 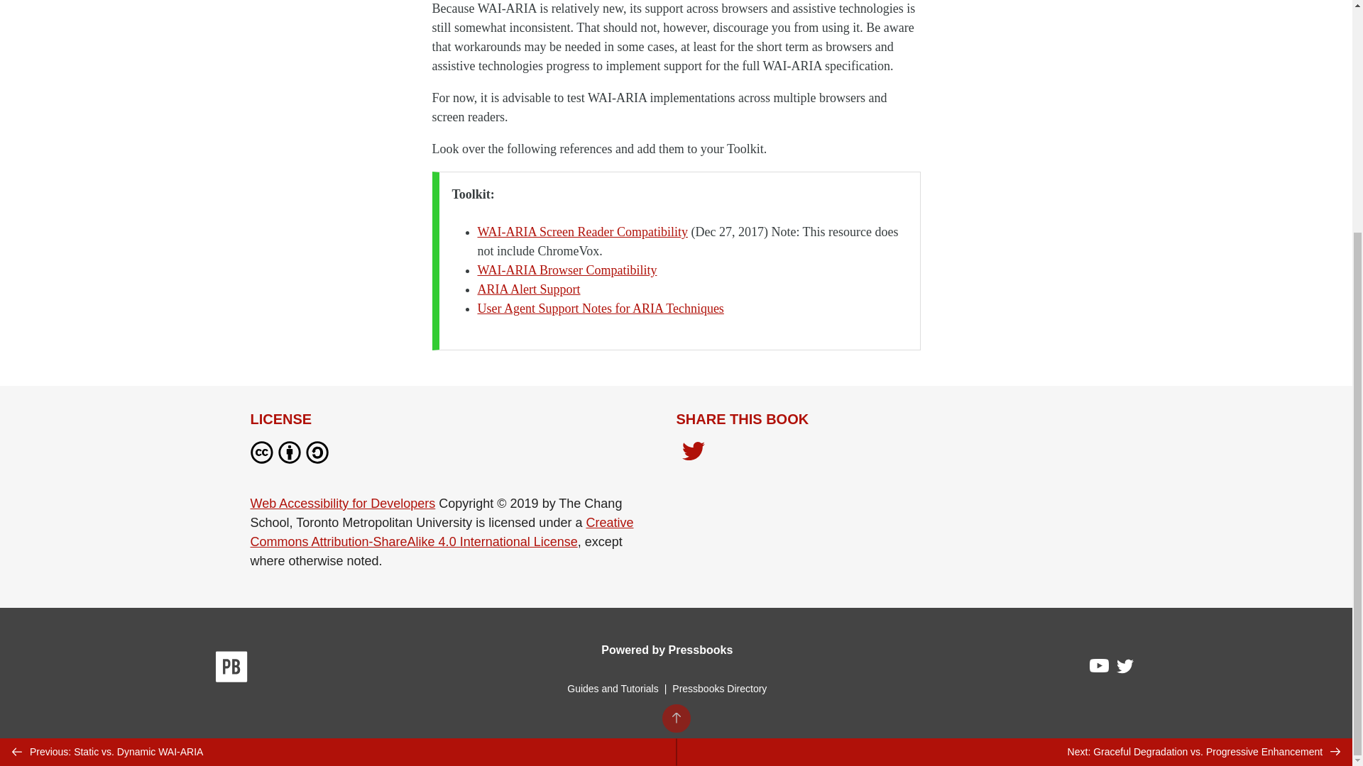 I want to click on Previous: Static vs. Dynamic WAI-ARIA, so click(x=338, y=427).